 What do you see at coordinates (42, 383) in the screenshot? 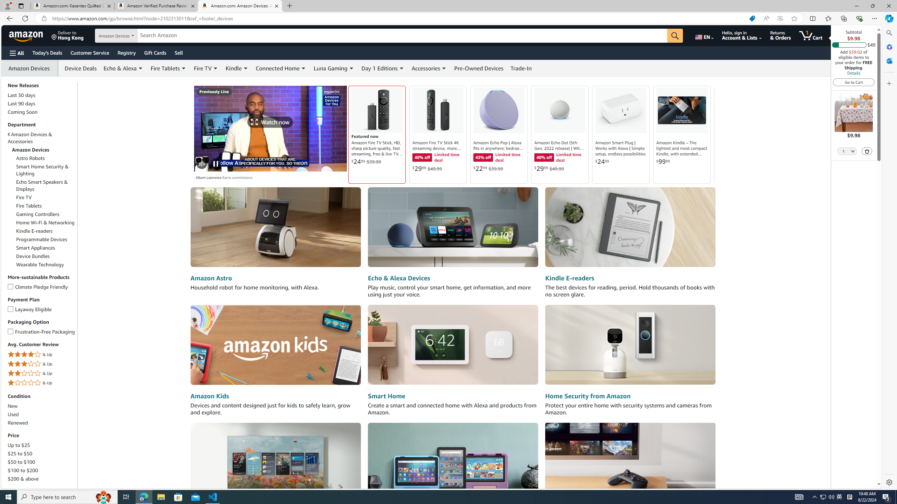
I see `1 Star & Up` at bounding box center [42, 383].